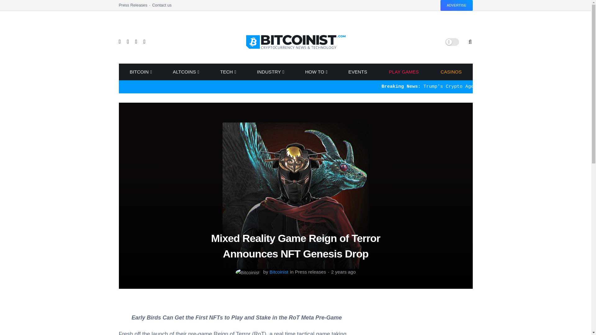 Image resolution: width=596 pixels, height=335 pixels. I want to click on HOW TO, so click(316, 72).